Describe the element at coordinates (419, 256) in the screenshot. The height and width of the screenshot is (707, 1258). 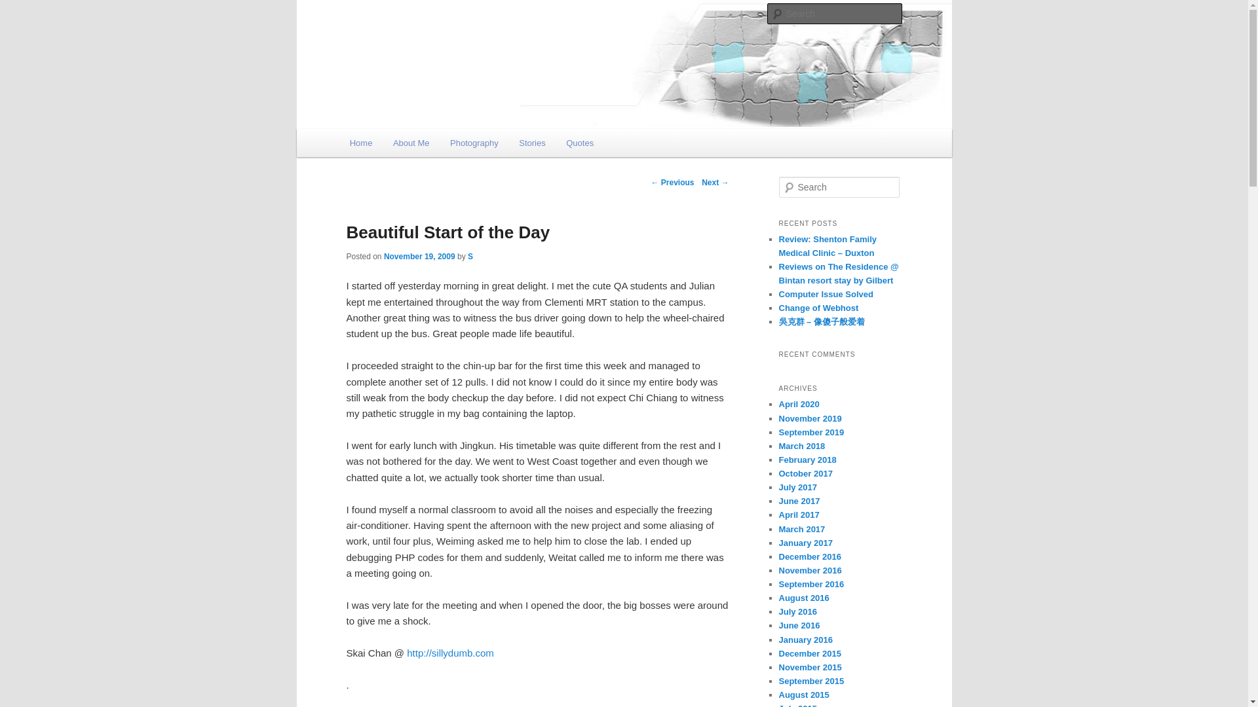
I see `8:37 am` at that location.